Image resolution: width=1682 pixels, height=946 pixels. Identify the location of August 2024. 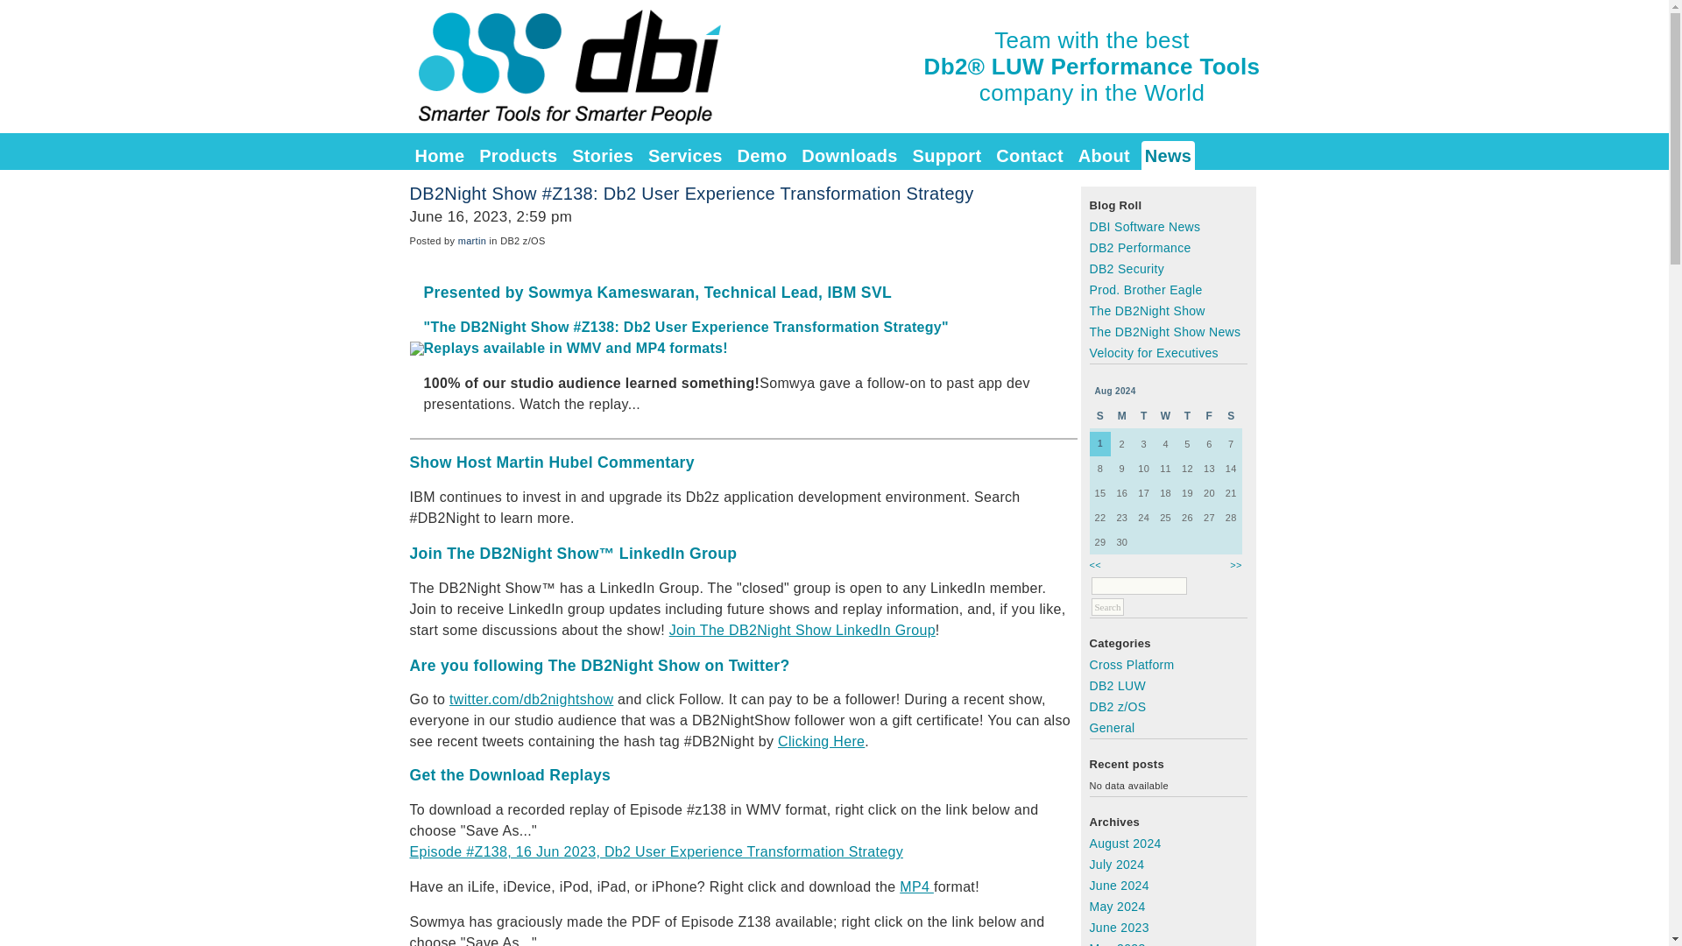
(1126, 843).